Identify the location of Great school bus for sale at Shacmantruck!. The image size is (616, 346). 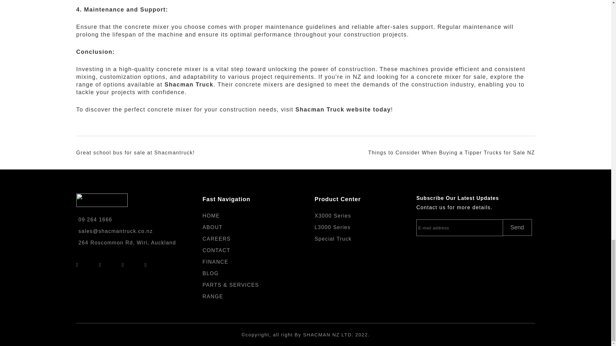
(136, 152).